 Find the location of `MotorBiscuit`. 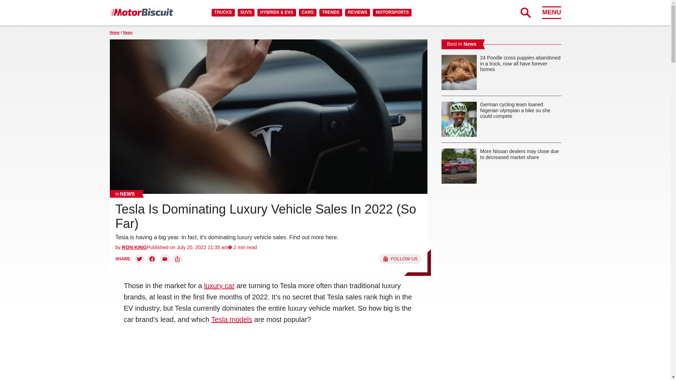

MotorBiscuit is located at coordinates (141, 12).